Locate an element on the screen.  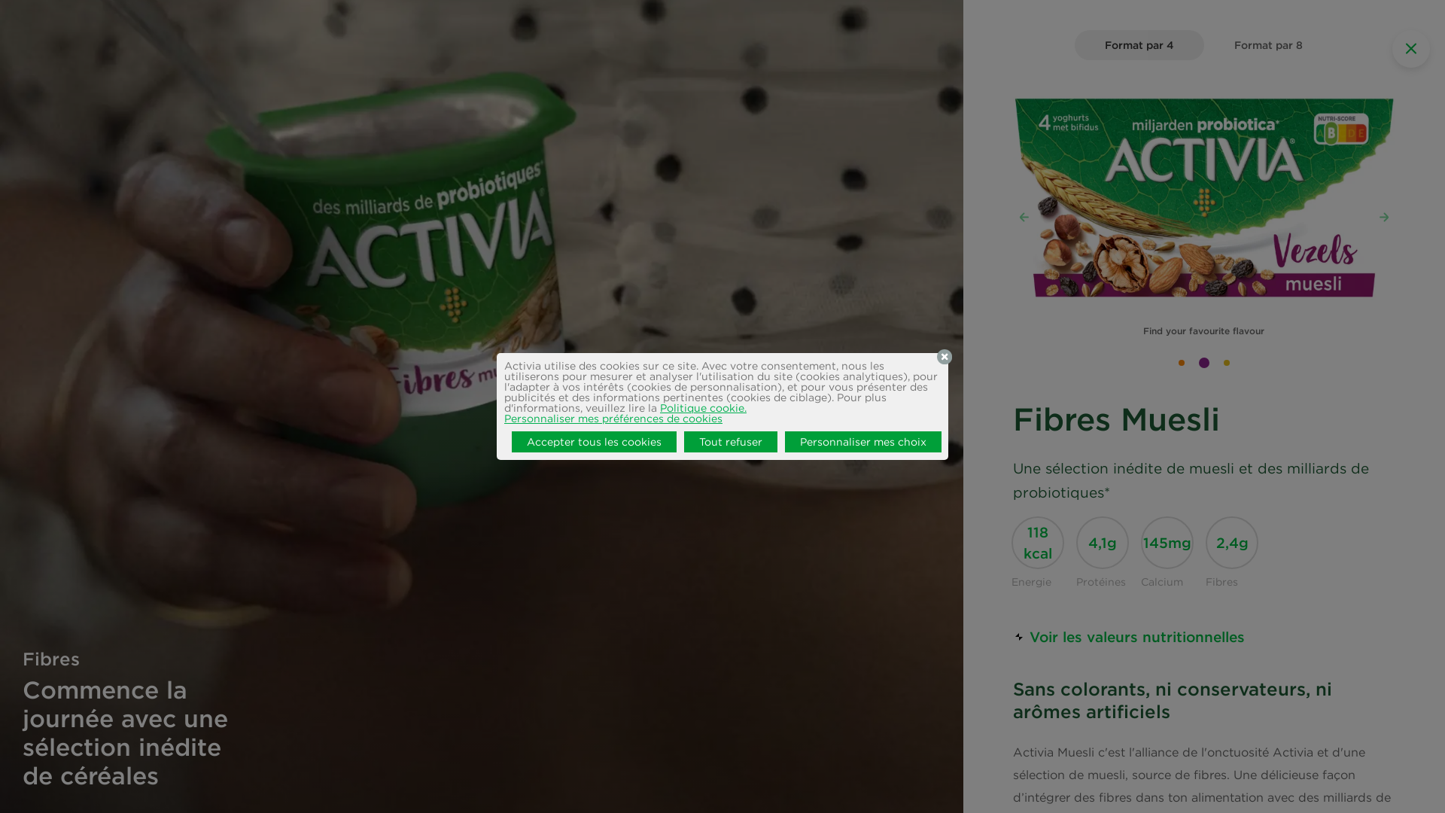
Accepter tous les cookies is located at coordinates (595, 442).